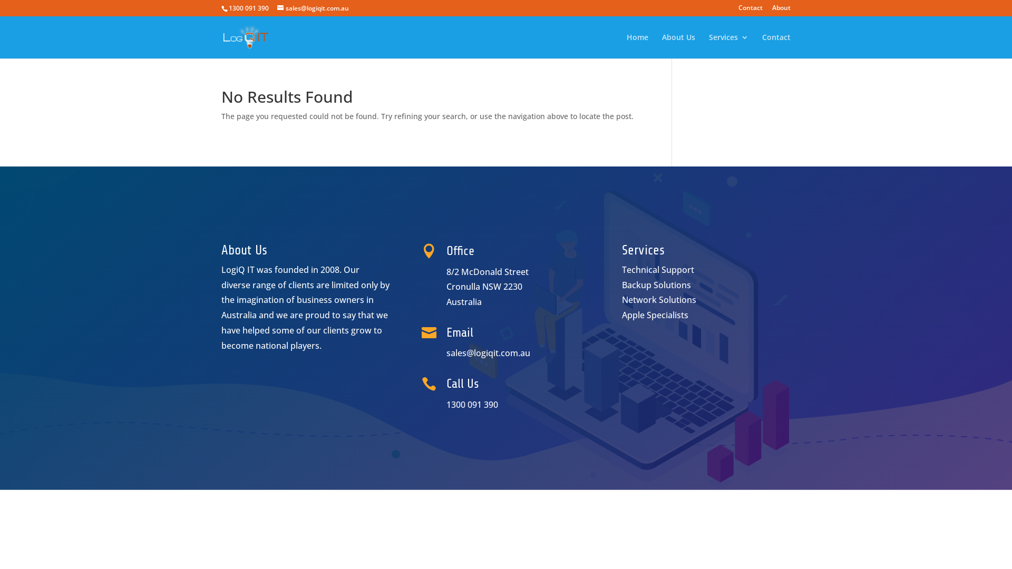 The height and width of the screenshot is (569, 1012). What do you see at coordinates (679, 46) in the screenshot?
I see `About Us` at bounding box center [679, 46].